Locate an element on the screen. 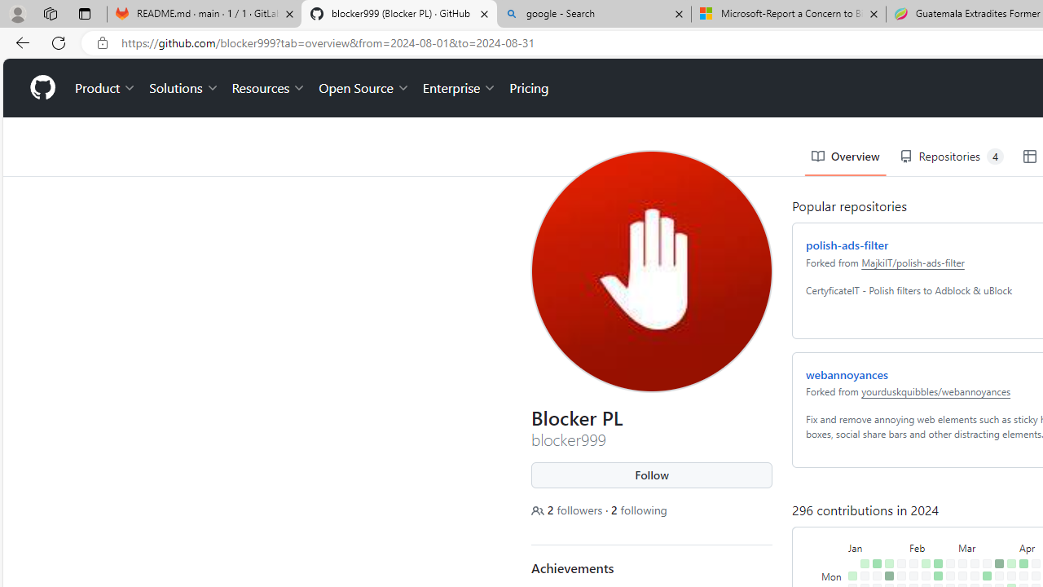 This screenshot has width=1043, height=587. @blocker999 is located at coordinates (540, 20).